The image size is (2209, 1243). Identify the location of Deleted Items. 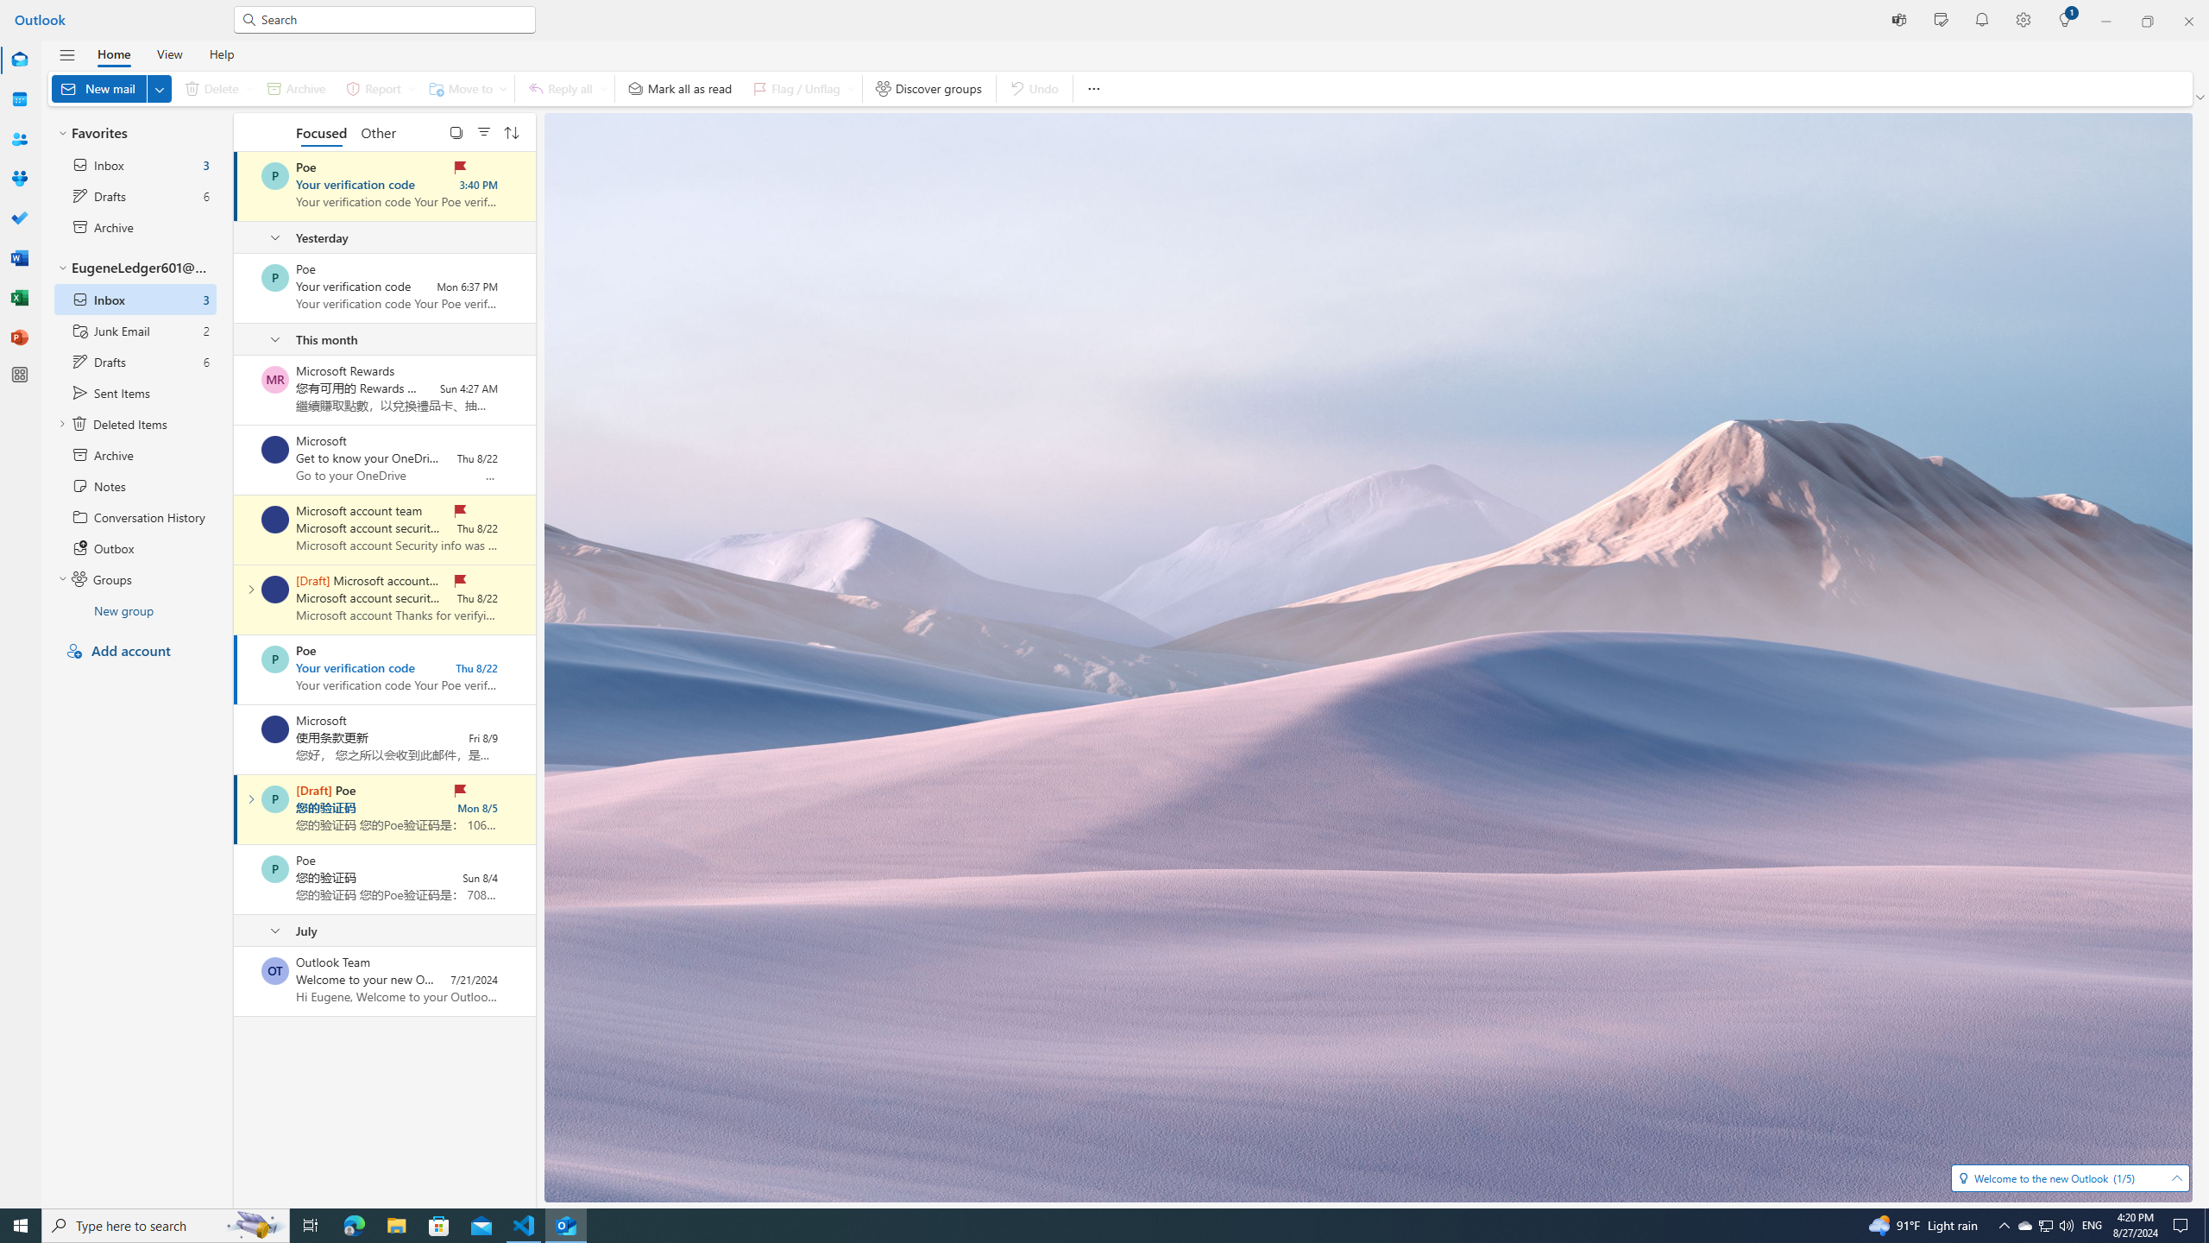
(135, 423).